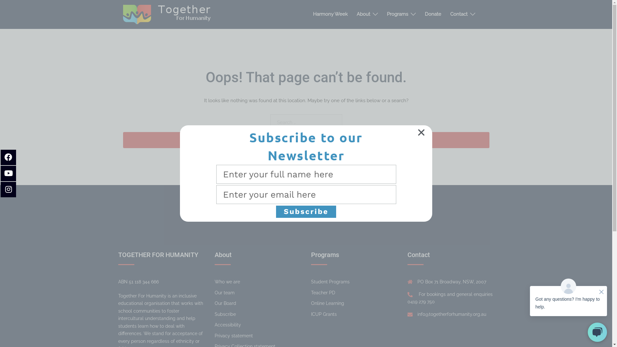  I want to click on Programs, so click(398, 14).